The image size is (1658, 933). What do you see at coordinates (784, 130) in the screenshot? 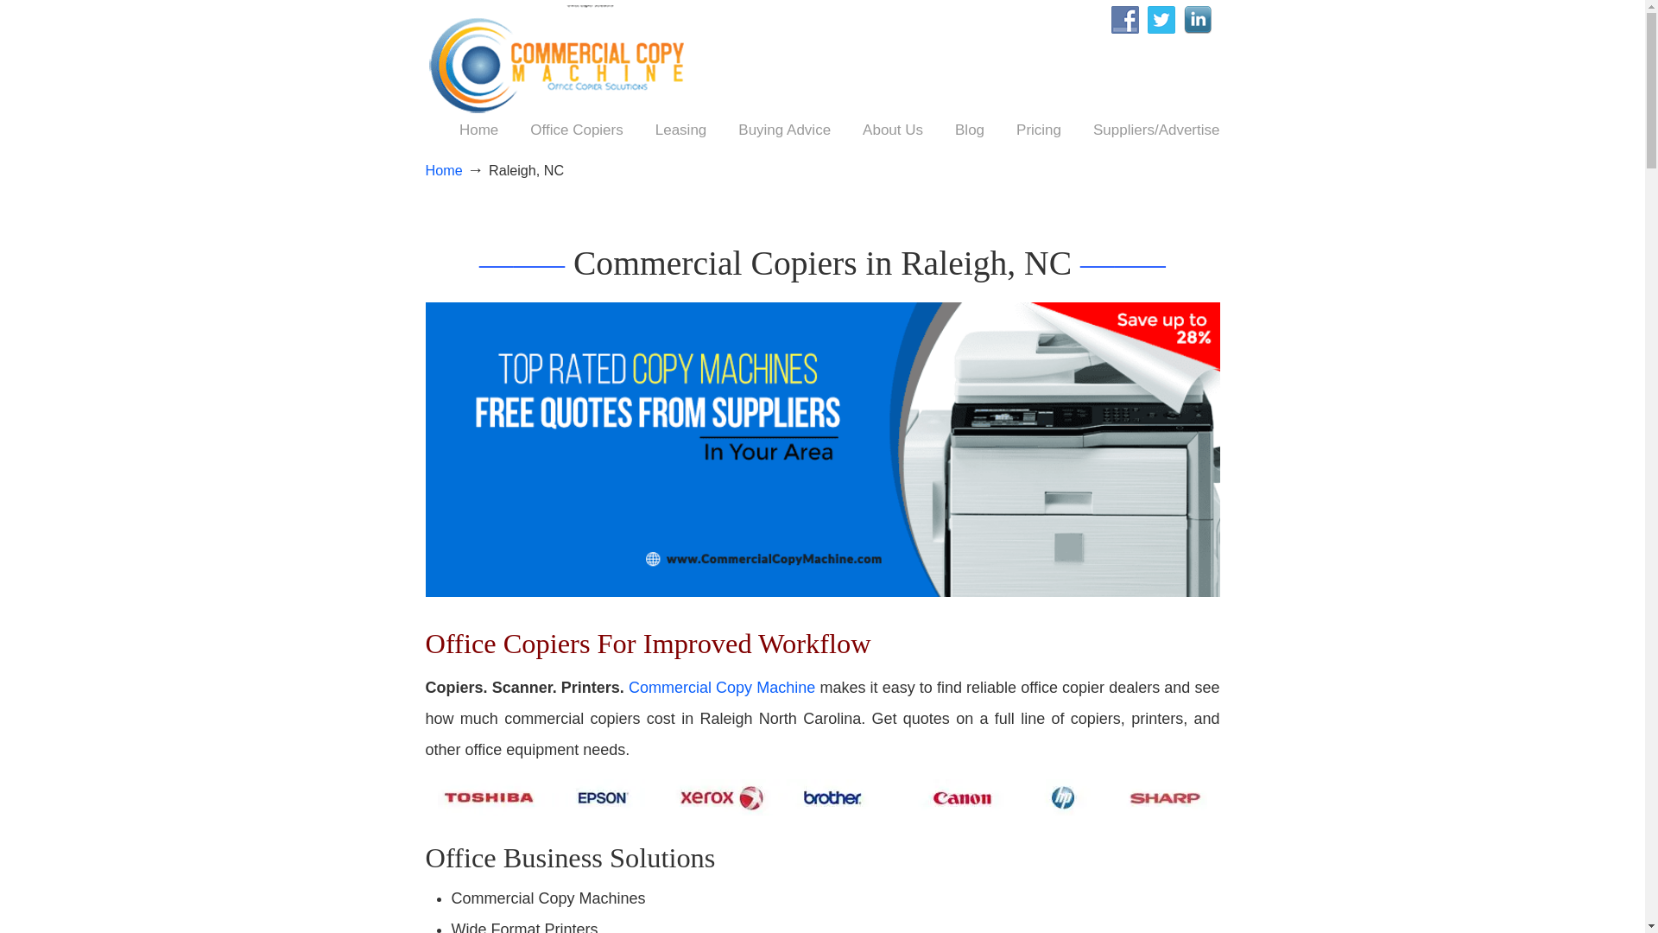
I see `Buying Advice` at bounding box center [784, 130].